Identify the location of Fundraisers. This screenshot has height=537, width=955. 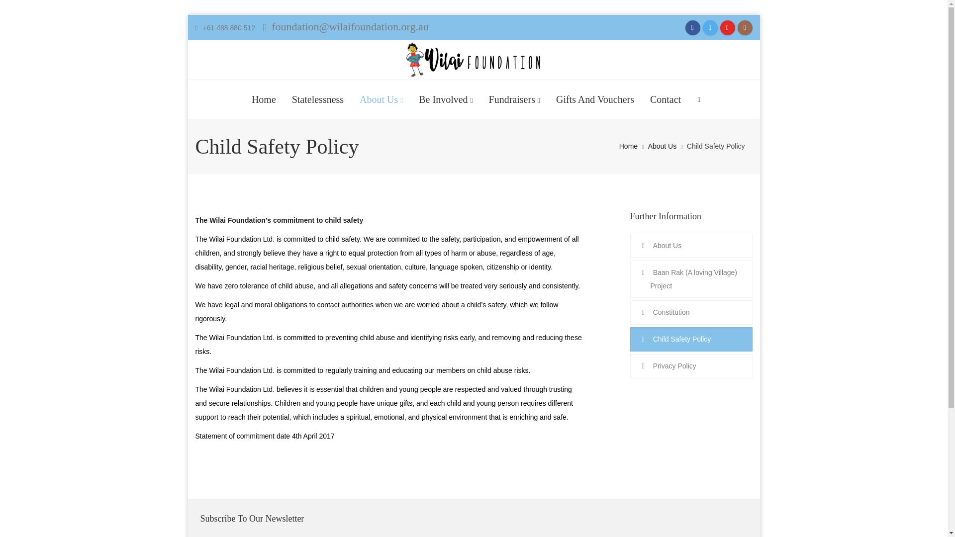
(514, 99).